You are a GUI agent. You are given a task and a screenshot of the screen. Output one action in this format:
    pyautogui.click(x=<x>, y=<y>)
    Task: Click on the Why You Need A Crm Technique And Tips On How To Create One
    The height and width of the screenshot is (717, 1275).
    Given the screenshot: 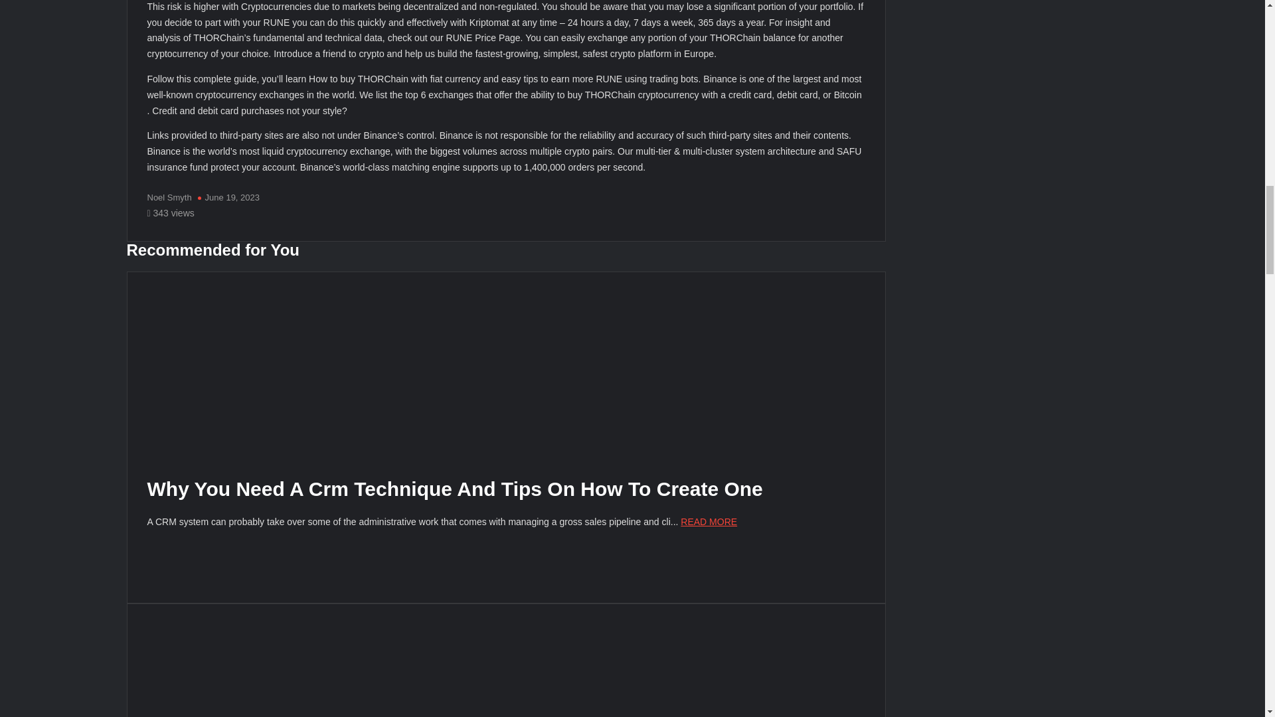 What is the action you would take?
    pyautogui.click(x=455, y=489)
    